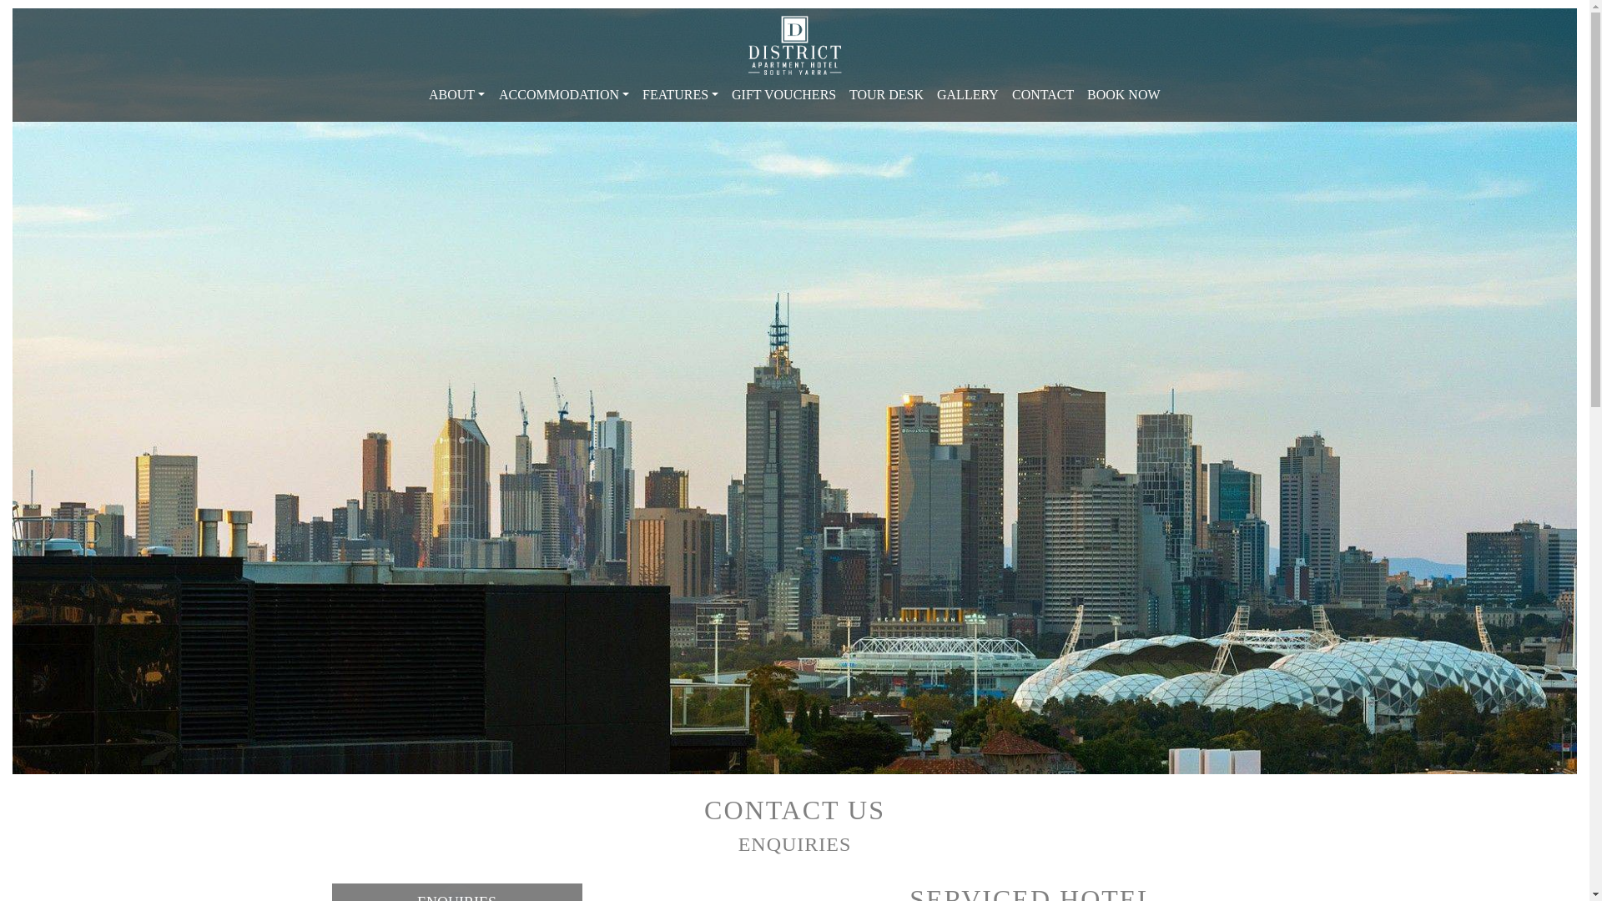 The image size is (1602, 901). Describe the element at coordinates (1043, 95) in the screenshot. I see `CONTACT` at that location.